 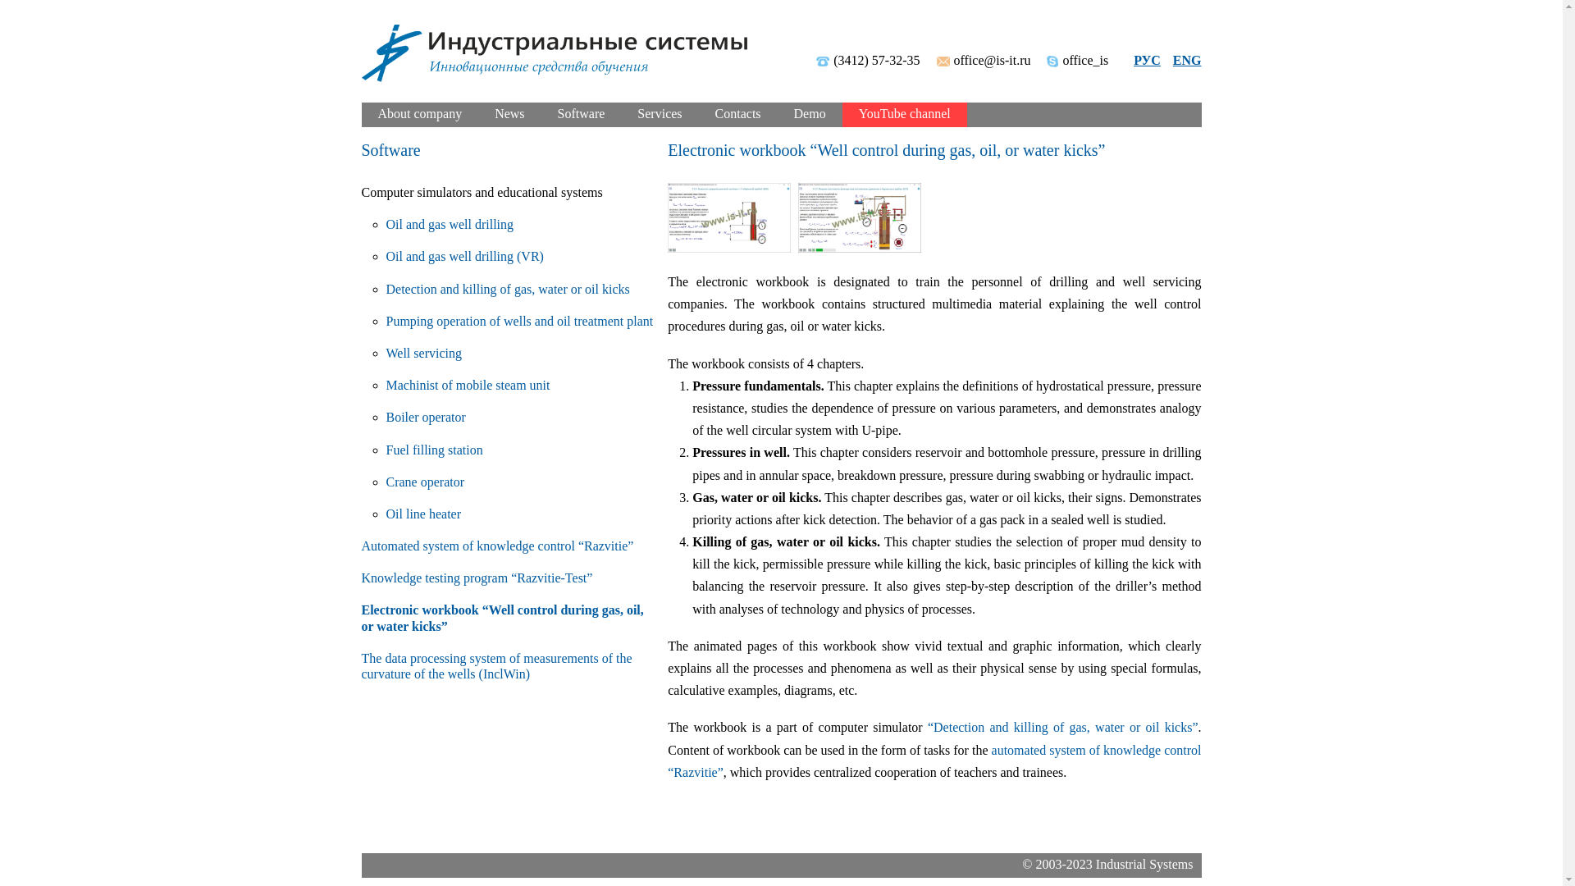 What do you see at coordinates (509, 113) in the screenshot?
I see `News` at bounding box center [509, 113].